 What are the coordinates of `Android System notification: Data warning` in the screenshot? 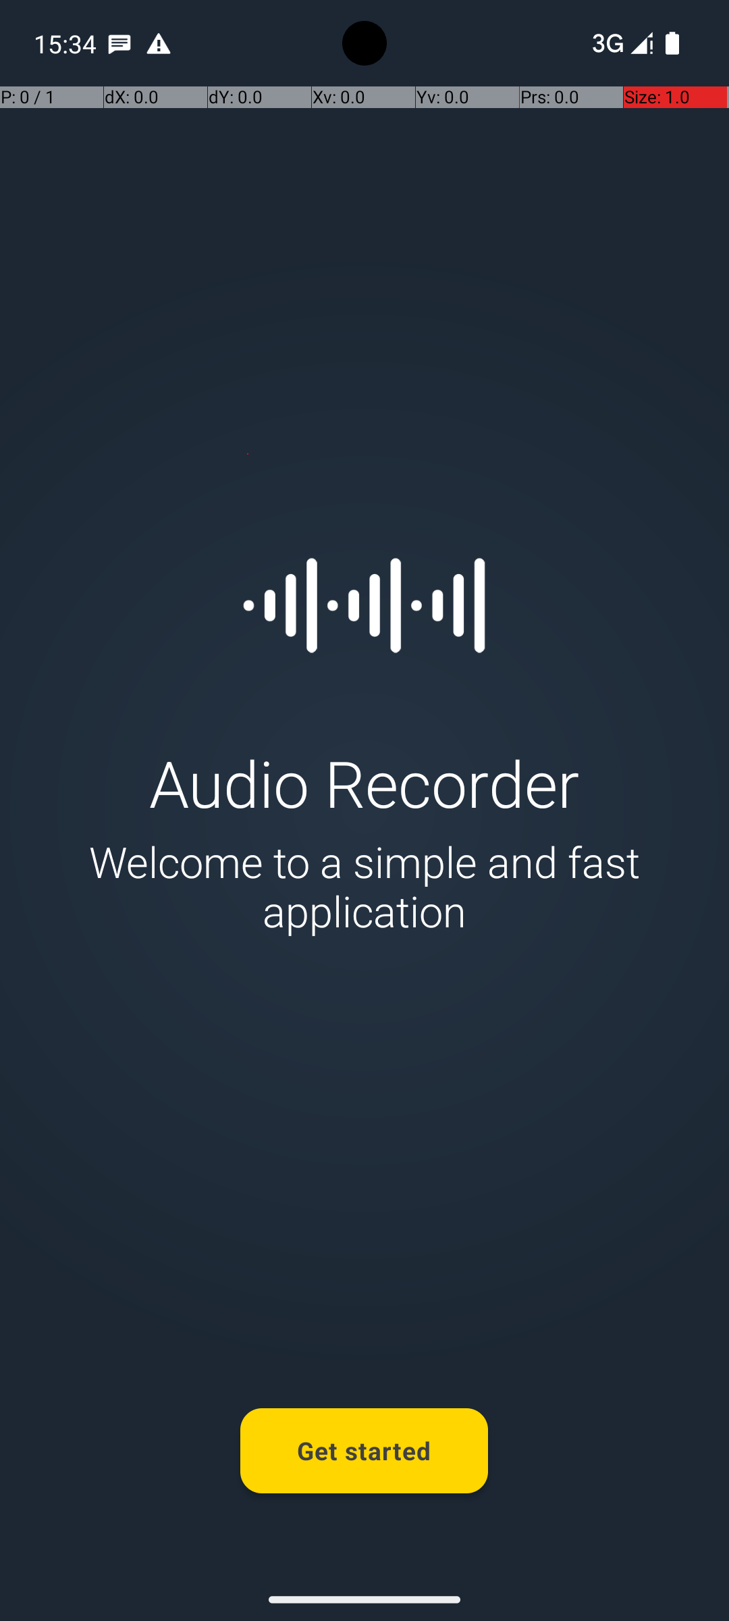 It's located at (159, 43).